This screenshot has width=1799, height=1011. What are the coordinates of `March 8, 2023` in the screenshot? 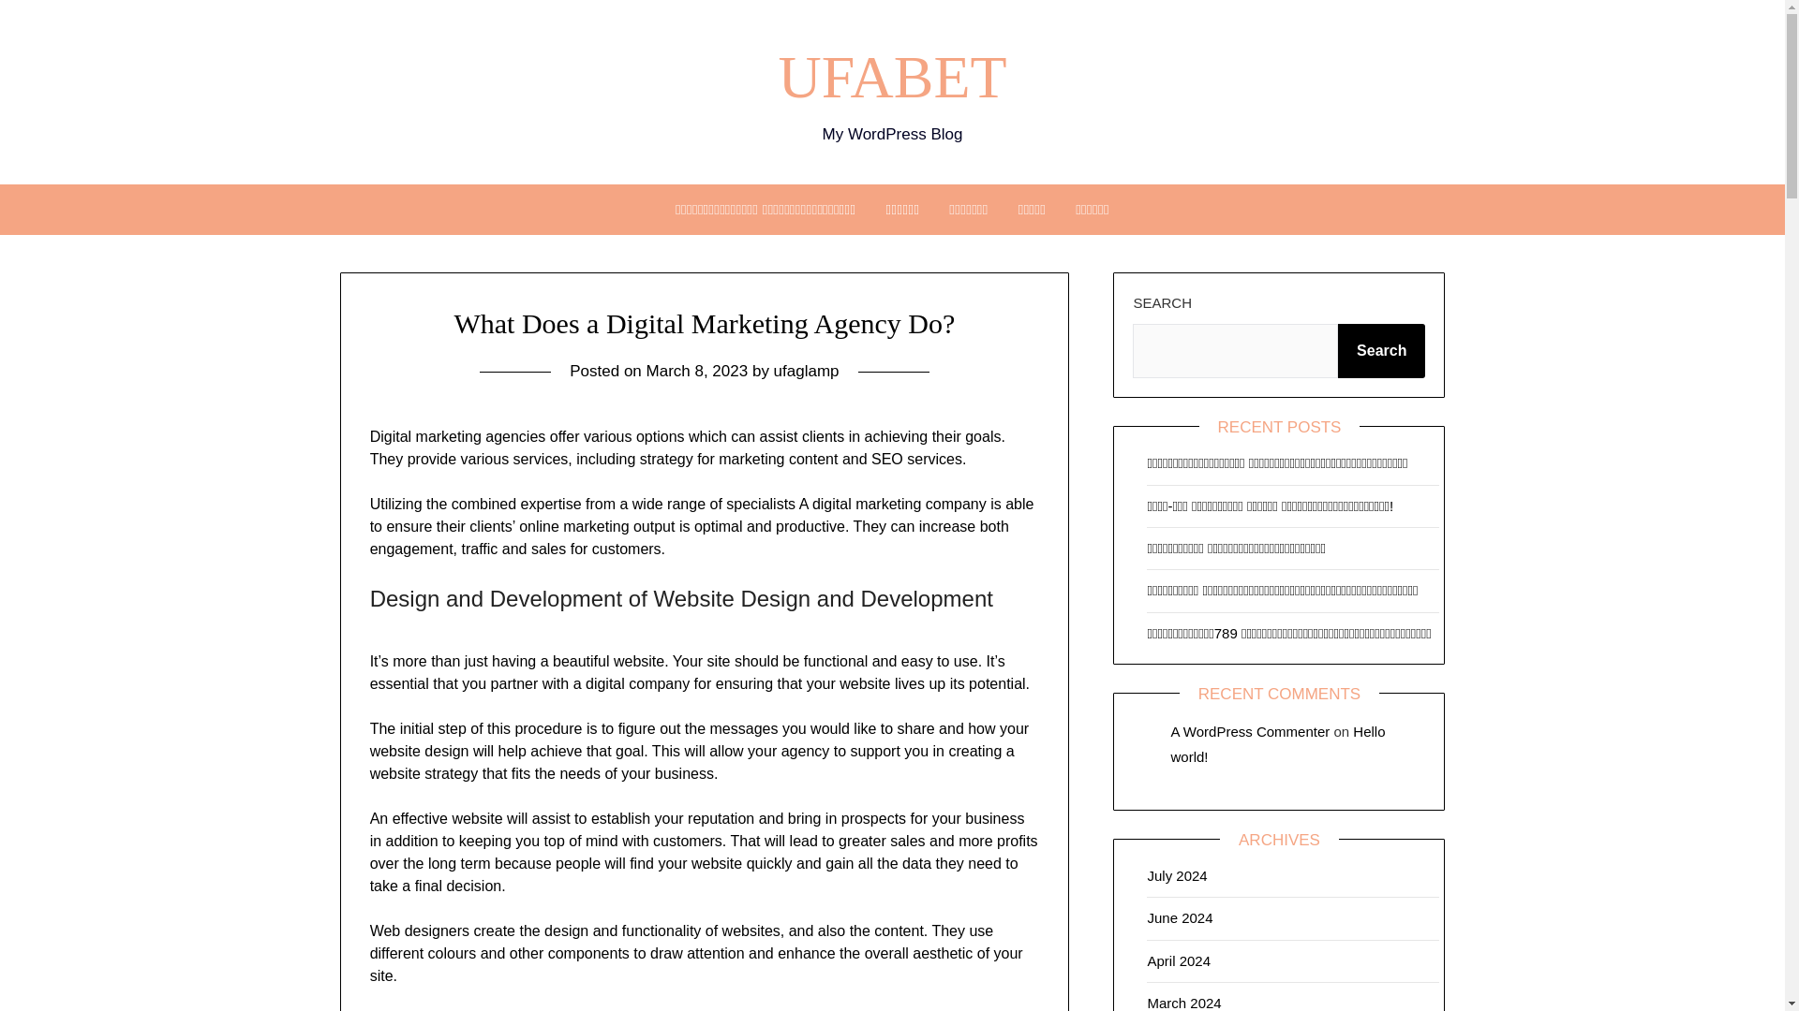 It's located at (697, 371).